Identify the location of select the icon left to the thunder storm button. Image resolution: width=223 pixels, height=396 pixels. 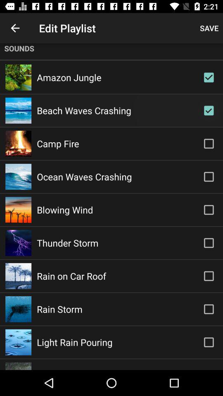
(18, 243).